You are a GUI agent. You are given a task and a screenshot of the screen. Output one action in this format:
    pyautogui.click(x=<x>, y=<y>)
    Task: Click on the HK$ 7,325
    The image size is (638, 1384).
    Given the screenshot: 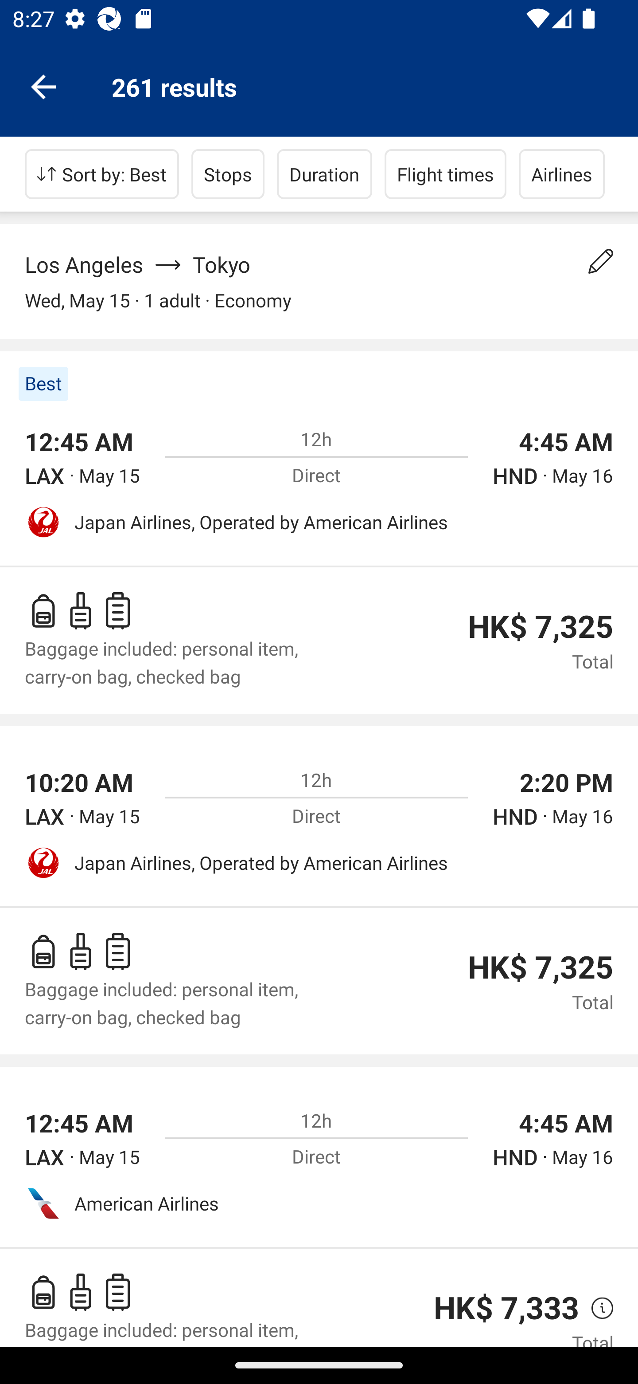 What is the action you would take?
    pyautogui.click(x=540, y=967)
    